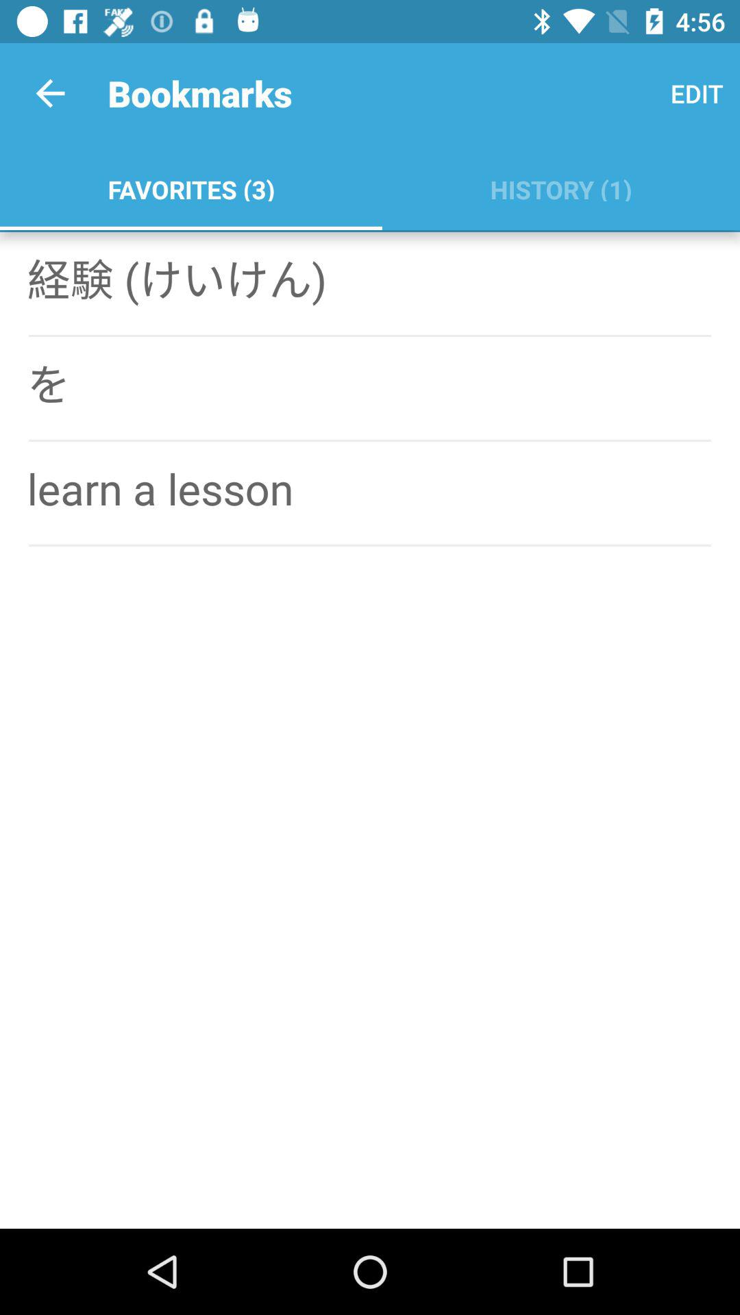 The height and width of the screenshot is (1315, 740). What do you see at coordinates (696, 93) in the screenshot?
I see `choose app above the history (1) icon` at bounding box center [696, 93].